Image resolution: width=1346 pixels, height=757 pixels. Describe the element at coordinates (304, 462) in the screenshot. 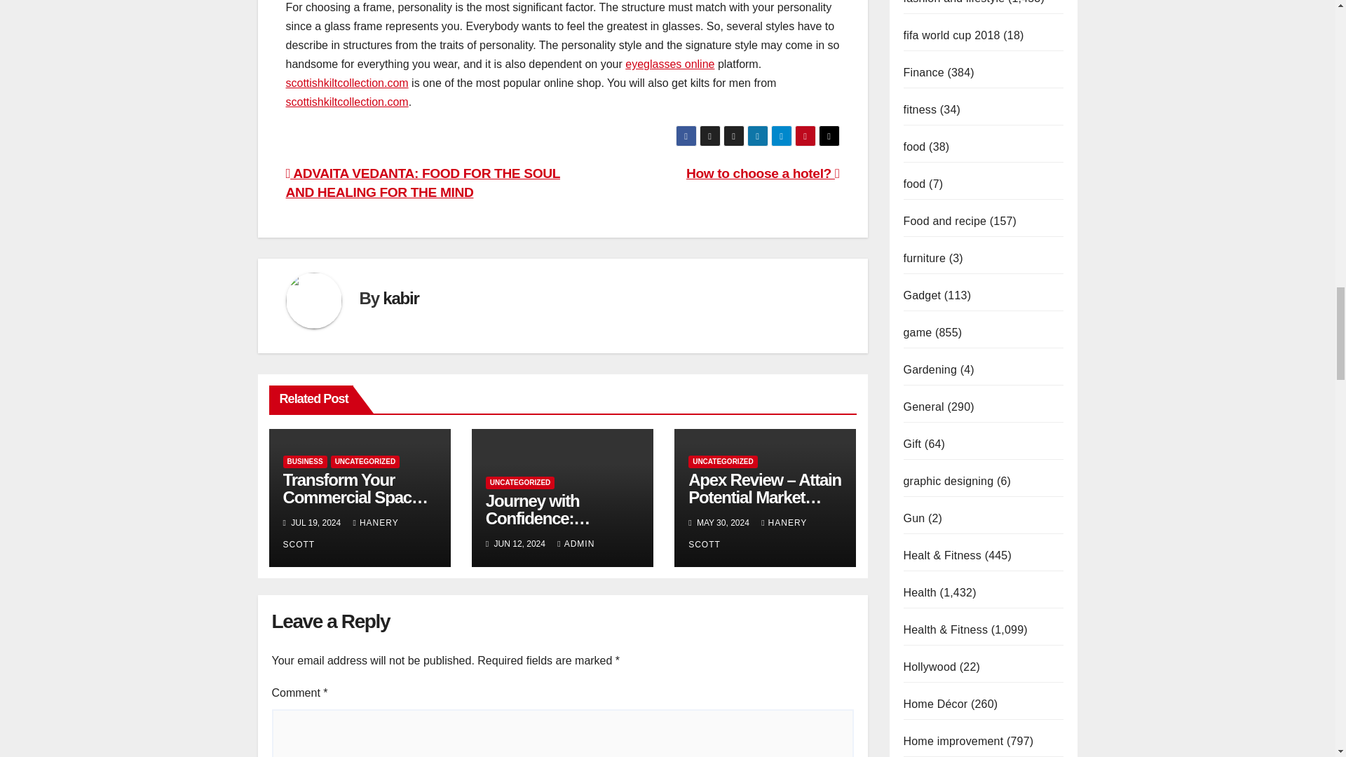

I see `BUSINESS` at that location.